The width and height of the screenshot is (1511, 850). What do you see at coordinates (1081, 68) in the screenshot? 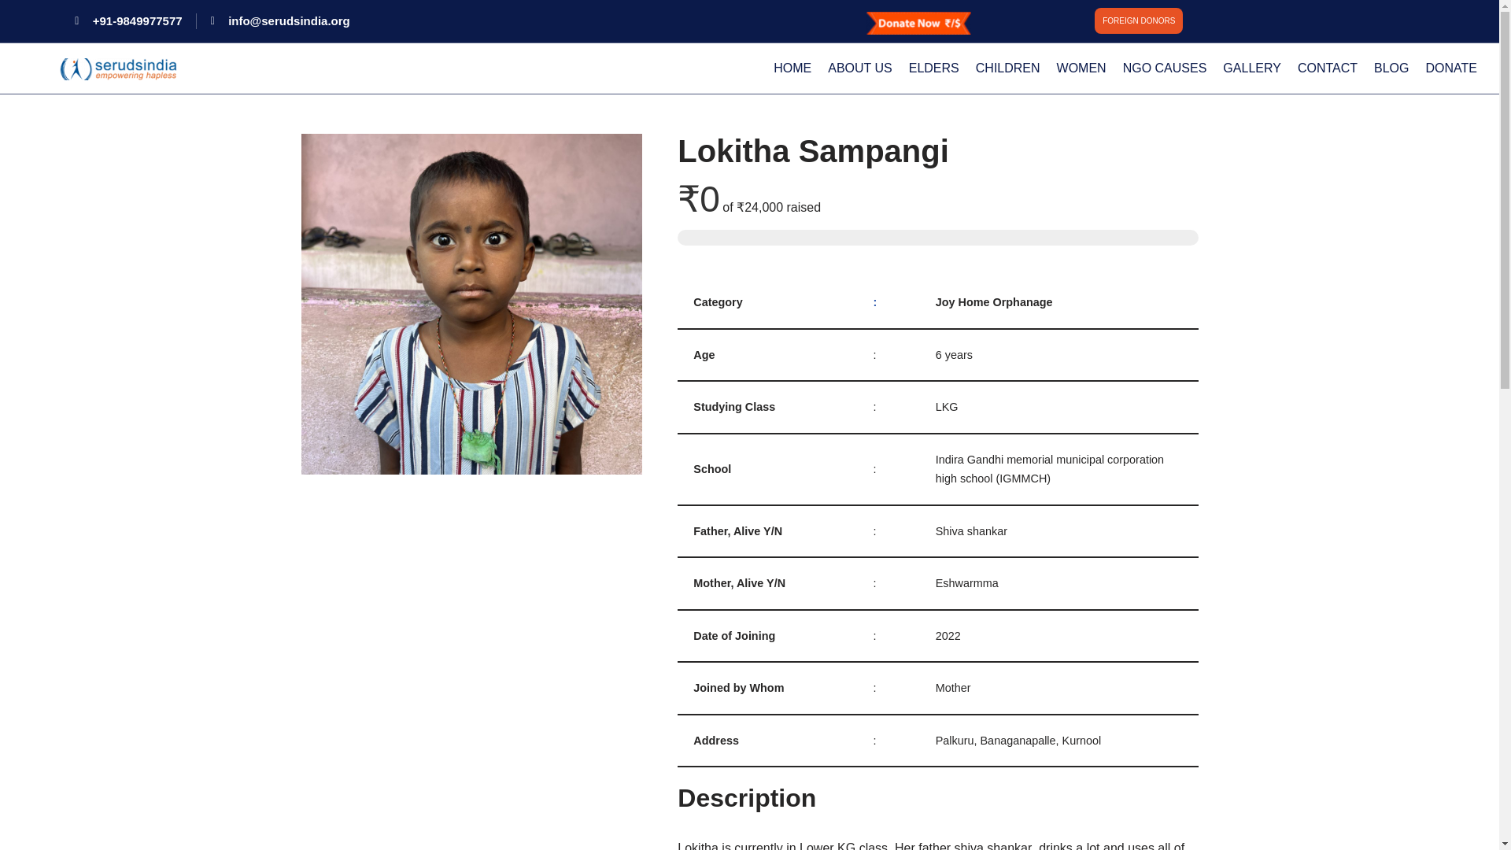
I see `WOMEN` at bounding box center [1081, 68].